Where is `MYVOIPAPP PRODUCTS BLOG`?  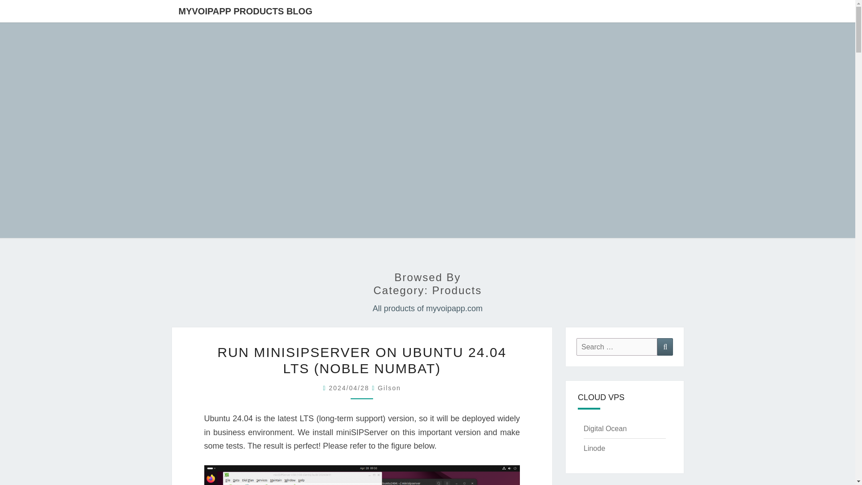
MYVOIPAPP PRODUCTS BLOG is located at coordinates (245, 11).